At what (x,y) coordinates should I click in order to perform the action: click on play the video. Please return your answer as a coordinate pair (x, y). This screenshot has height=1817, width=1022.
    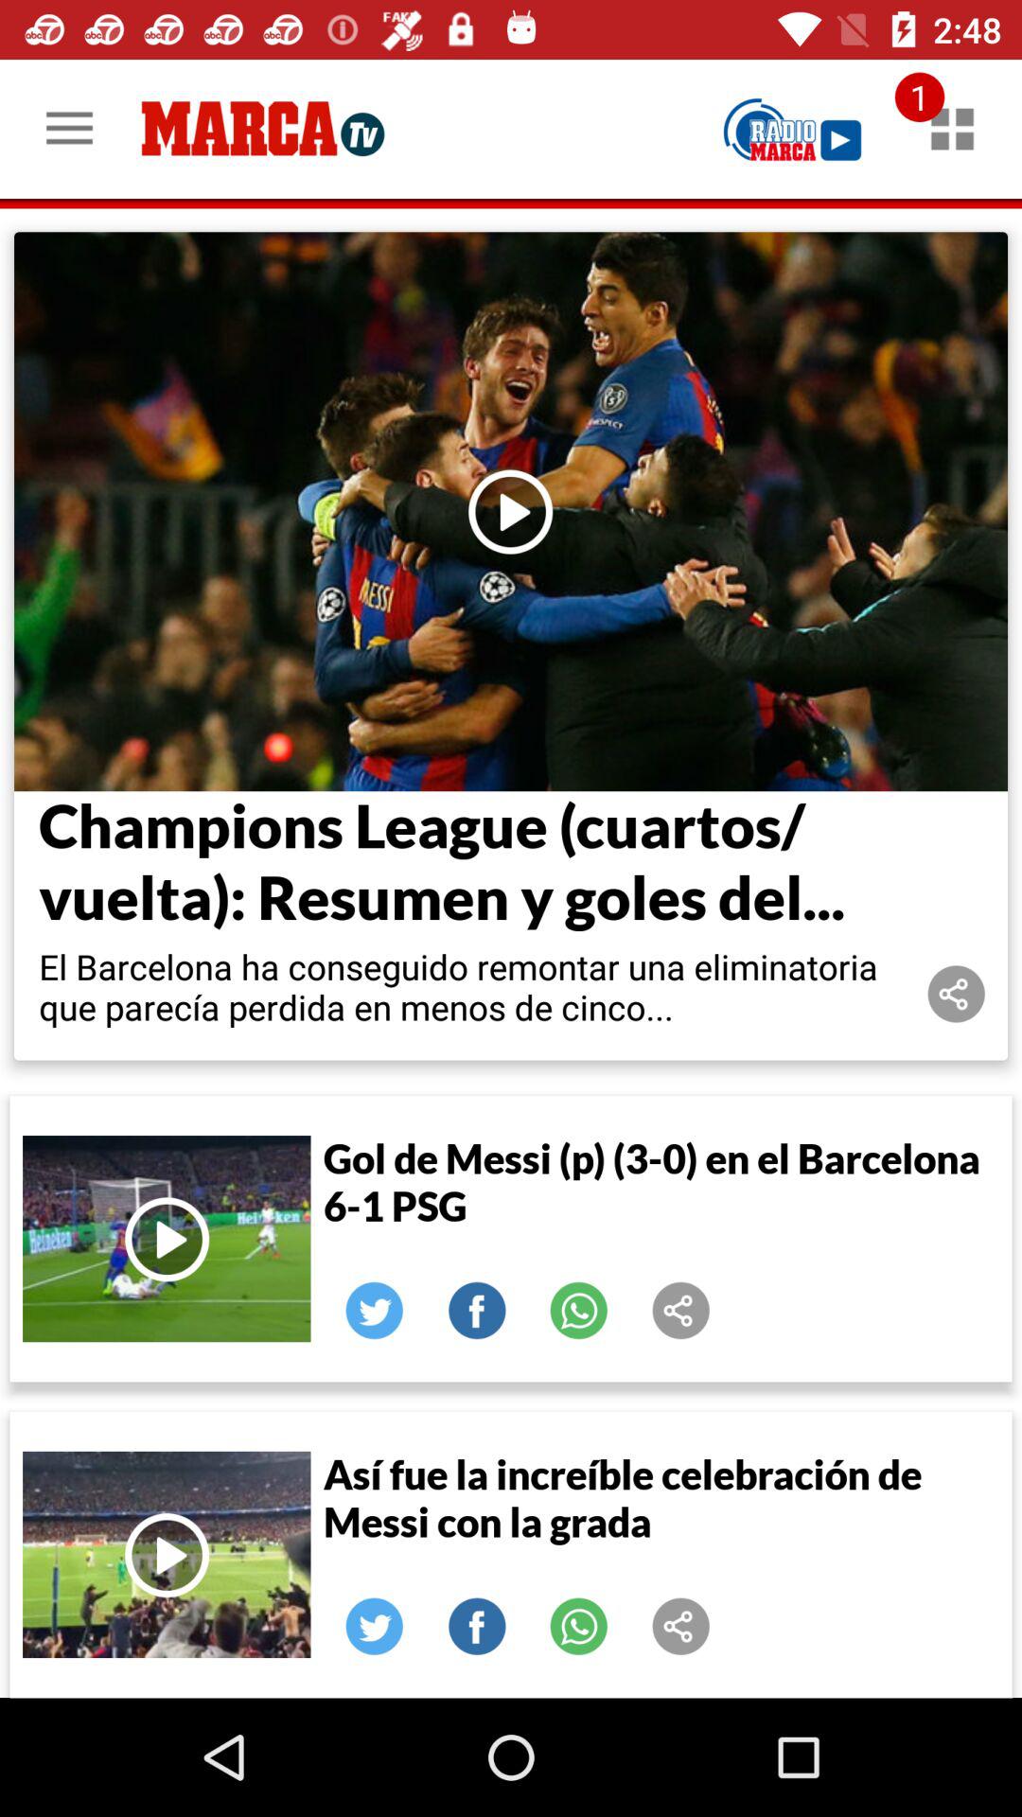
    Looking at the image, I should click on (167, 1239).